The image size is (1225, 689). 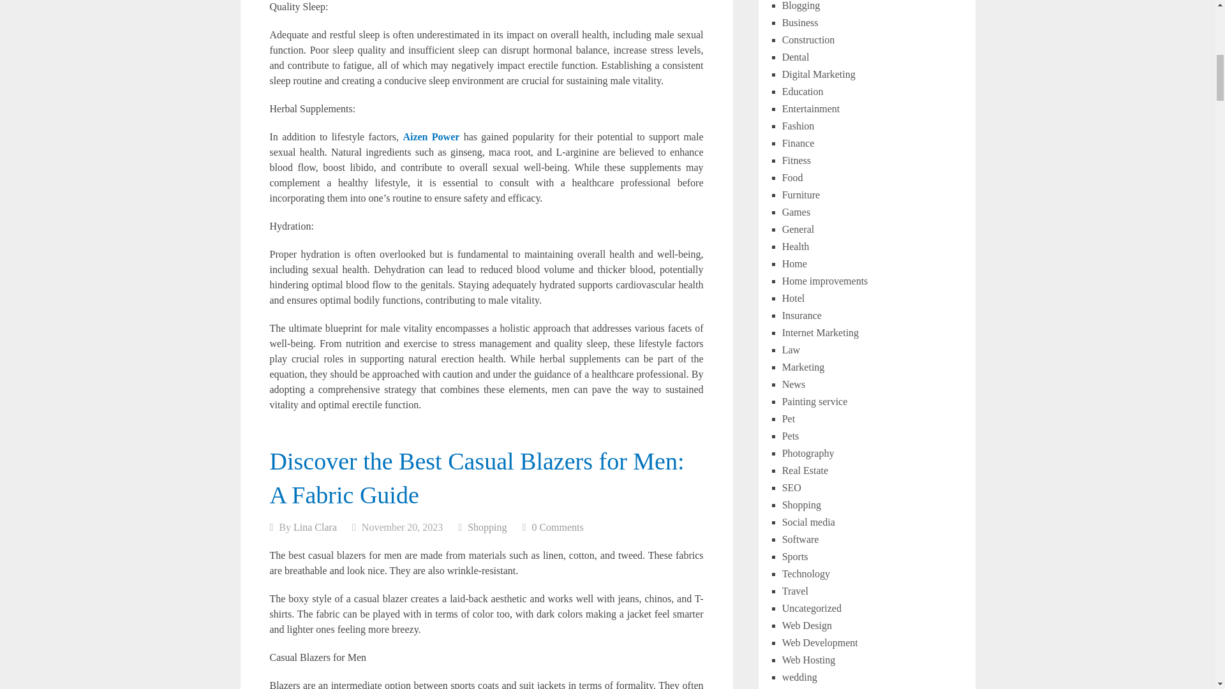 What do you see at coordinates (431, 137) in the screenshot?
I see `Aizen Power` at bounding box center [431, 137].